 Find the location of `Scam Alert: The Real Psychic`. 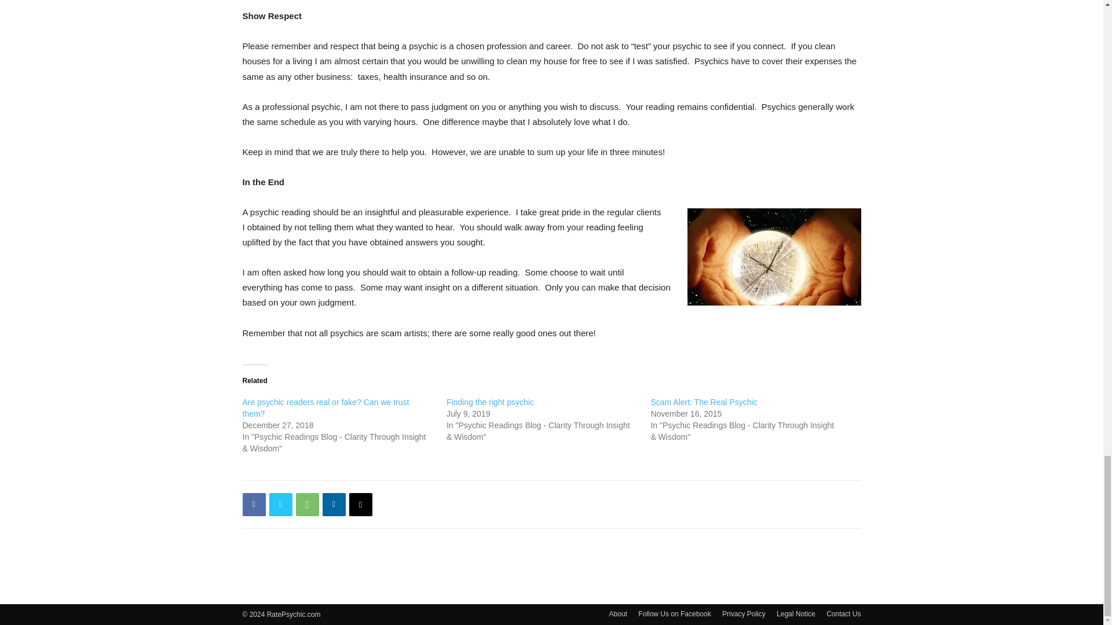

Scam Alert: The Real Psychic is located at coordinates (704, 402).